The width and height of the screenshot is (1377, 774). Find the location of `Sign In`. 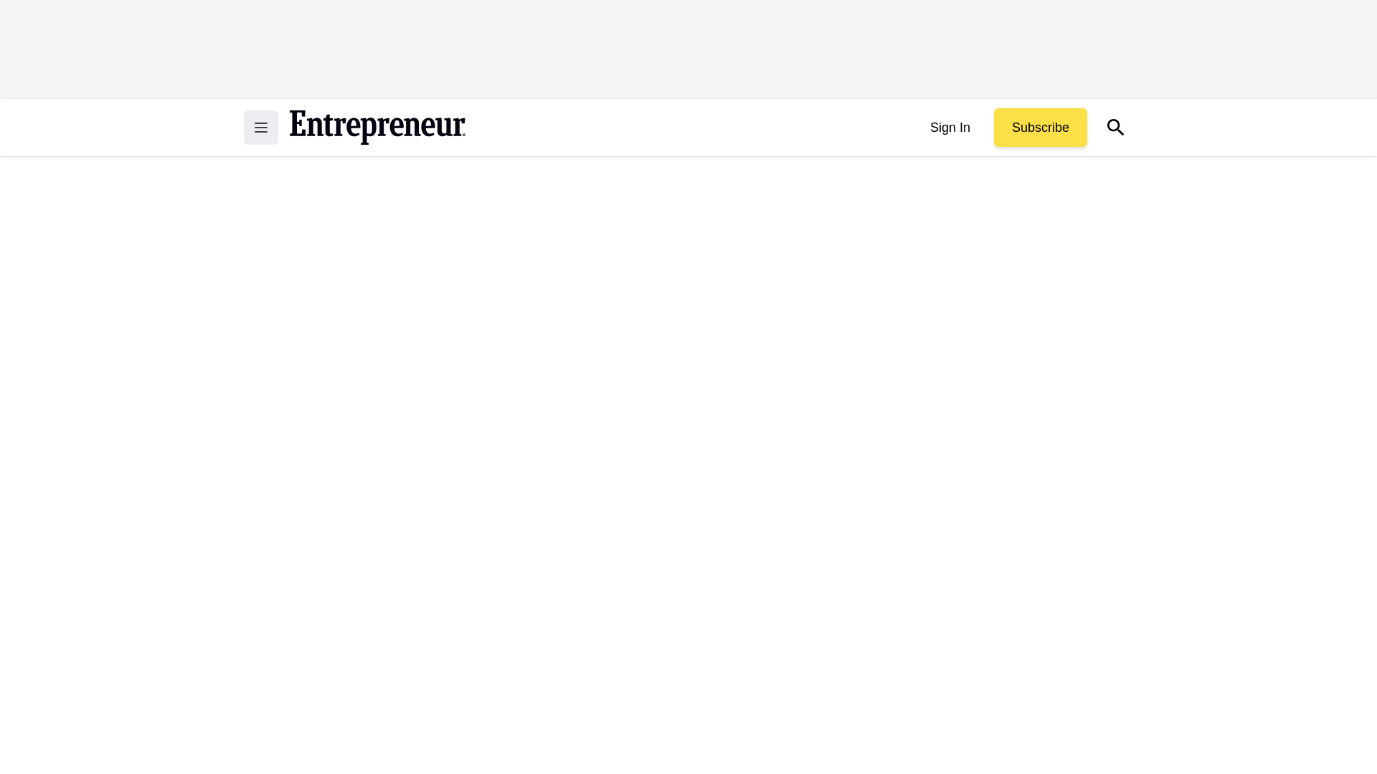

Sign In is located at coordinates (950, 128).